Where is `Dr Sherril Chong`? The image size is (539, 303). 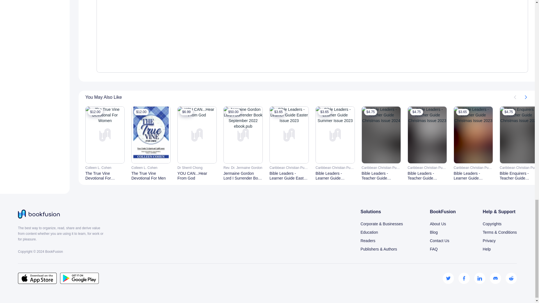
Dr Sherril Chong is located at coordinates (197, 168).